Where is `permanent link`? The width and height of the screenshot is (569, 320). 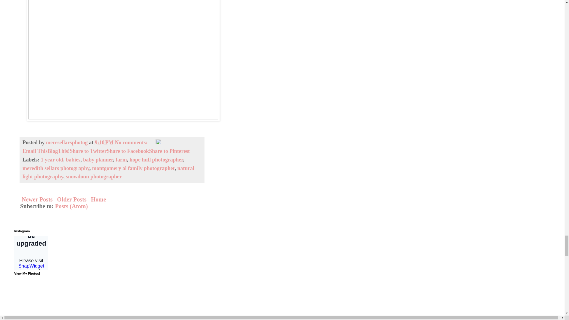 permanent link is located at coordinates (104, 142).